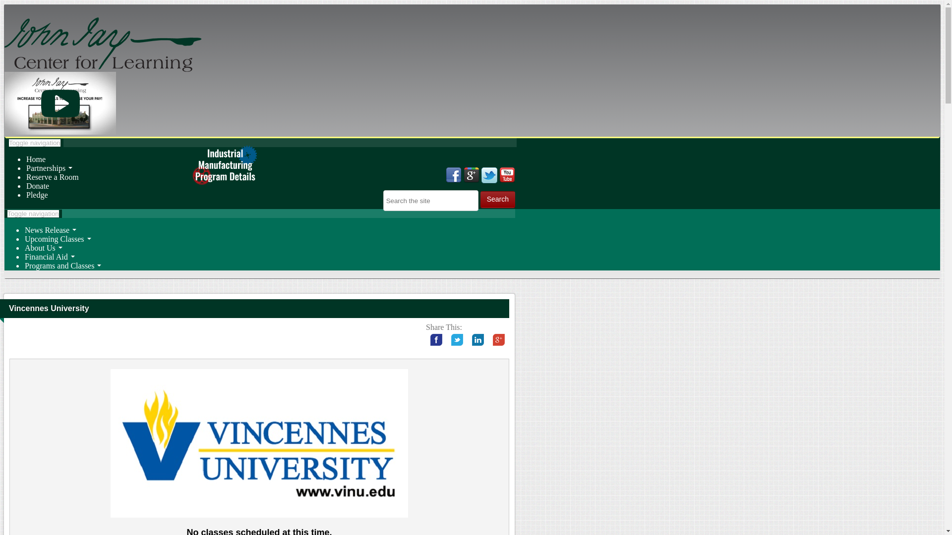 This screenshot has width=952, height=535. I want to click on Share on Facebook, so click(436, 340).